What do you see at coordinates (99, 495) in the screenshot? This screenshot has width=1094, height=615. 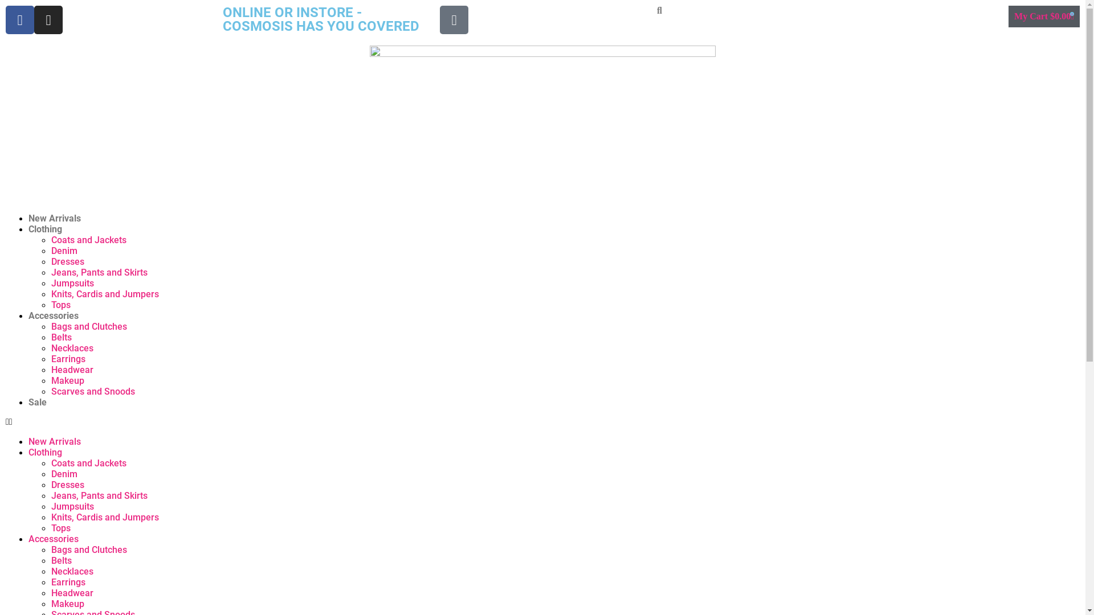 I see `Jeans, Pants and Skirts` at bounding box center [99, 495].